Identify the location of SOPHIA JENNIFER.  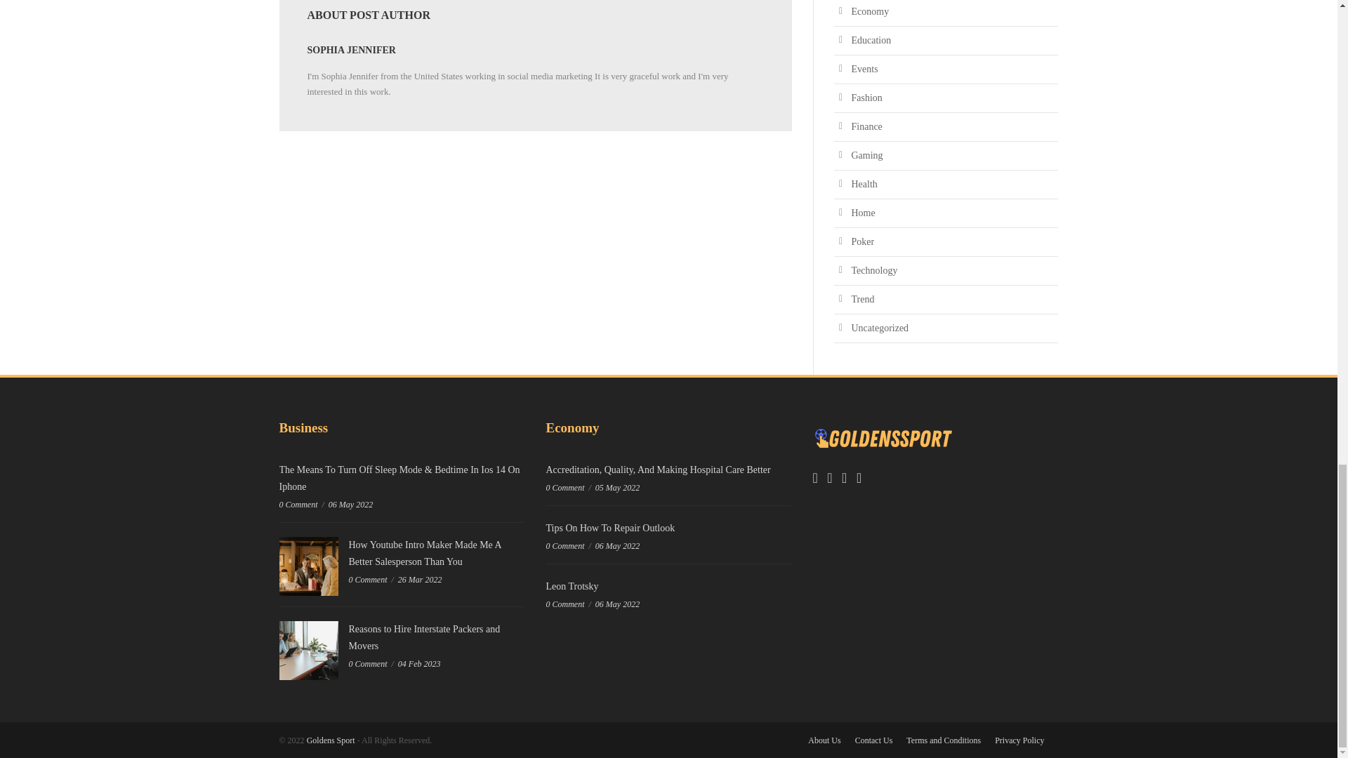
(351, 49).